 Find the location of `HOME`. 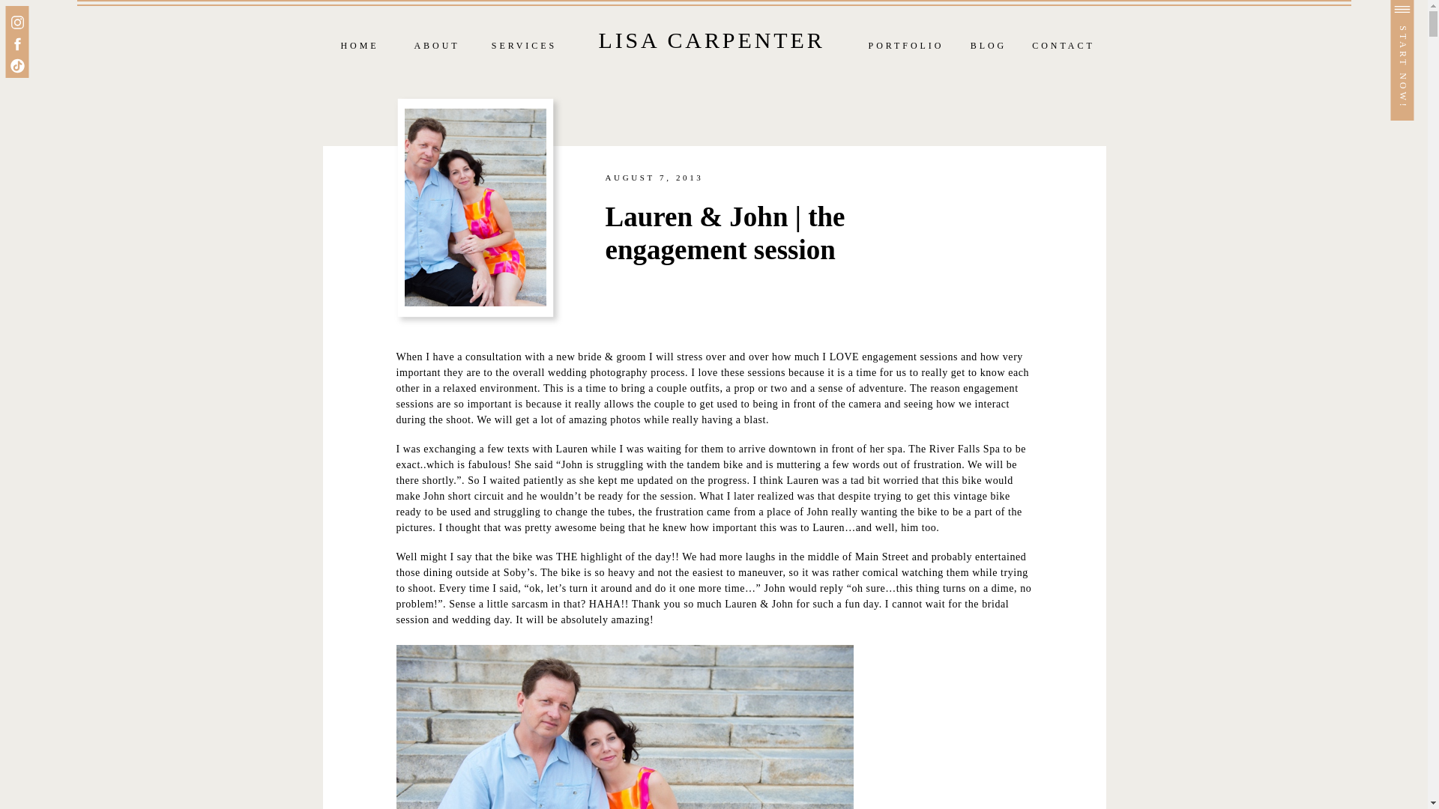

HOME is located at coordinates (360, 46).